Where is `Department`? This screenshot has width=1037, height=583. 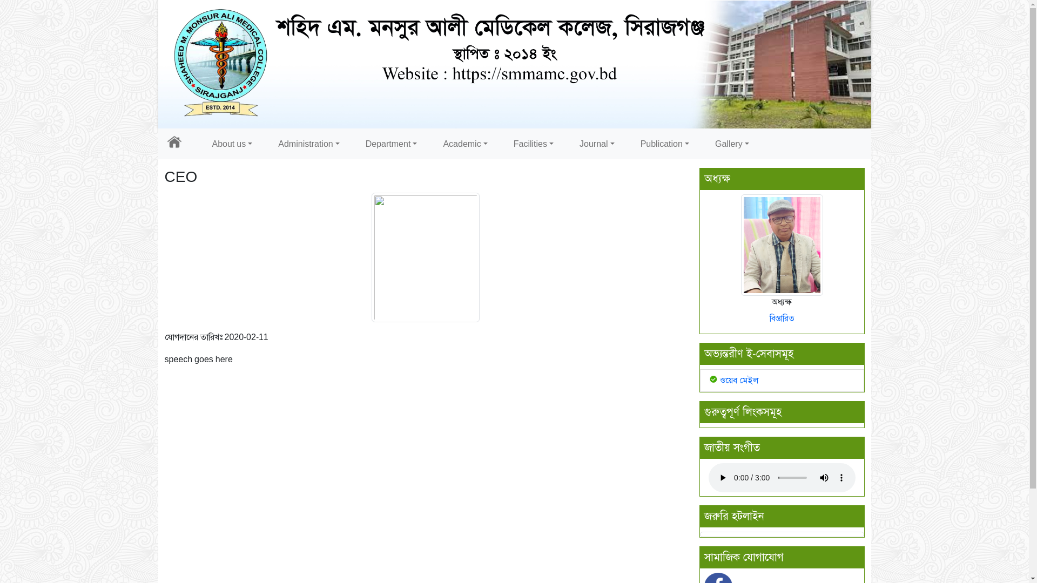
Department is located at coordinates (392, 144).